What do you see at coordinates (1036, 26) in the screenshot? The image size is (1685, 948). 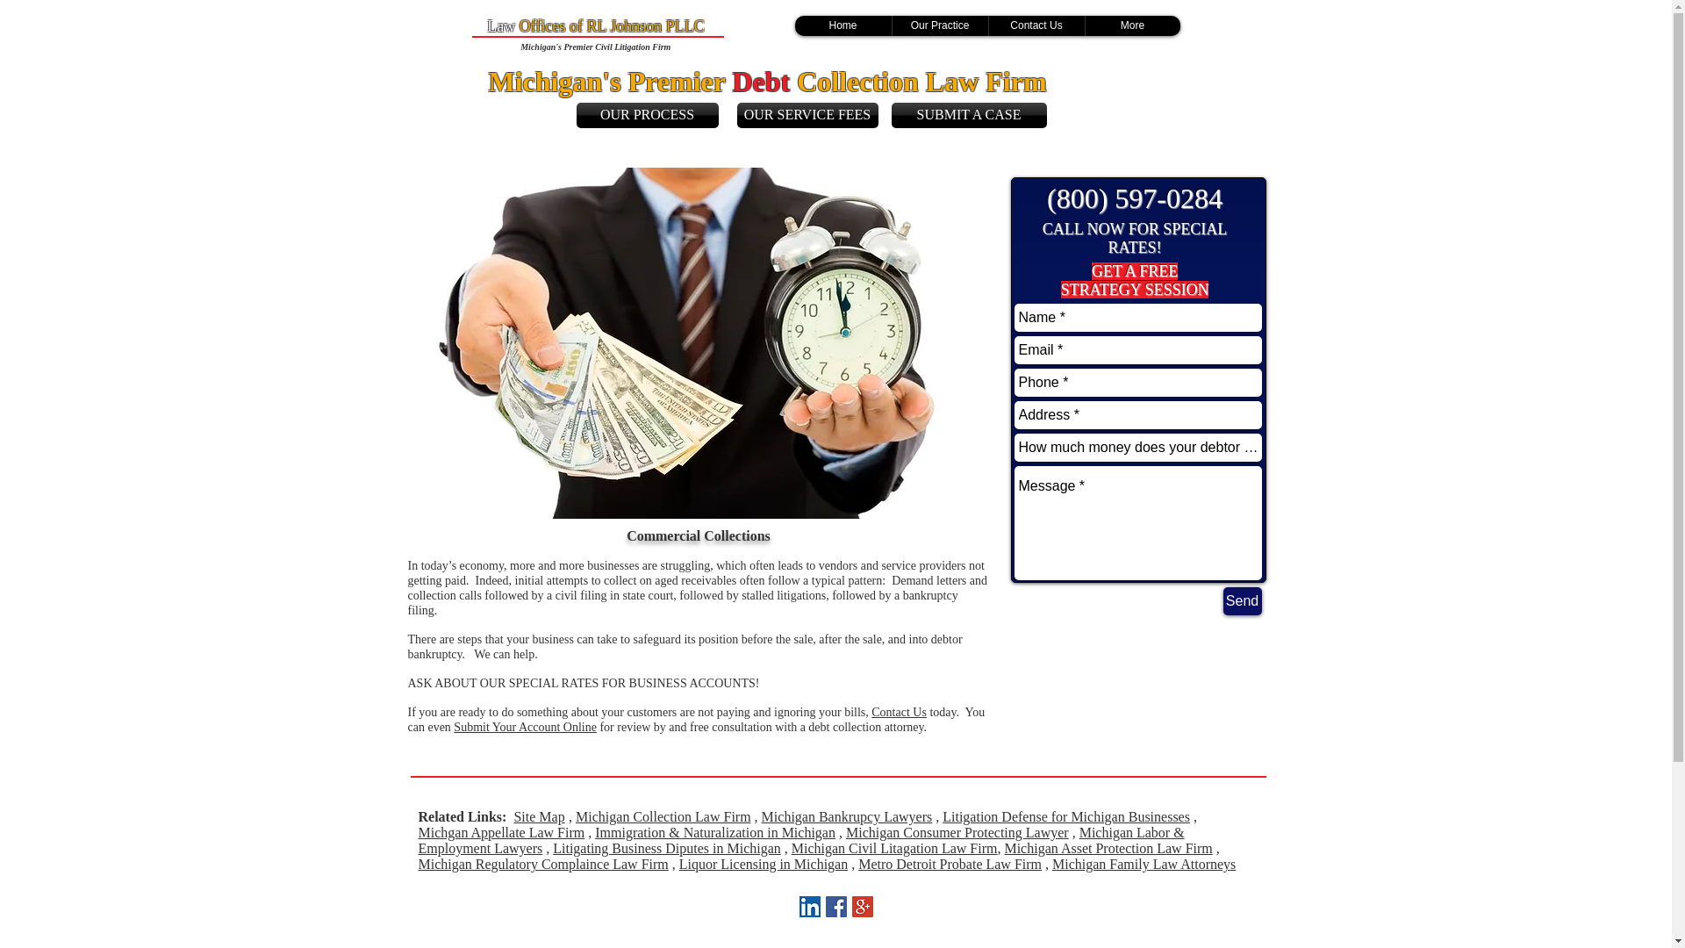 I see `Contact Us` at bounding box center [1036, 26].